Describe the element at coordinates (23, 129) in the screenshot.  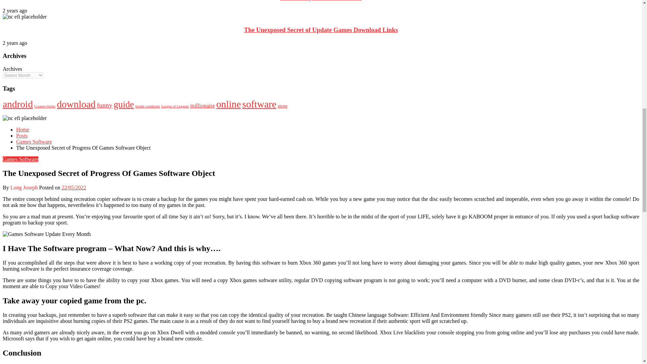
I see `Home` at that location.